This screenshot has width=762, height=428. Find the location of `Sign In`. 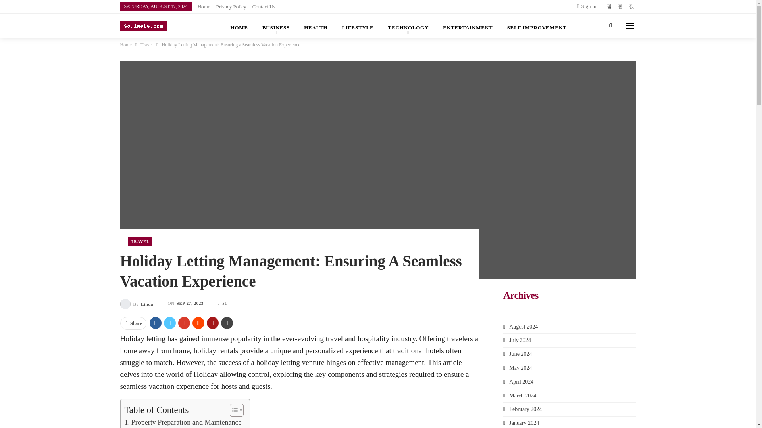

Sign In is located at coordinates (589, 6).